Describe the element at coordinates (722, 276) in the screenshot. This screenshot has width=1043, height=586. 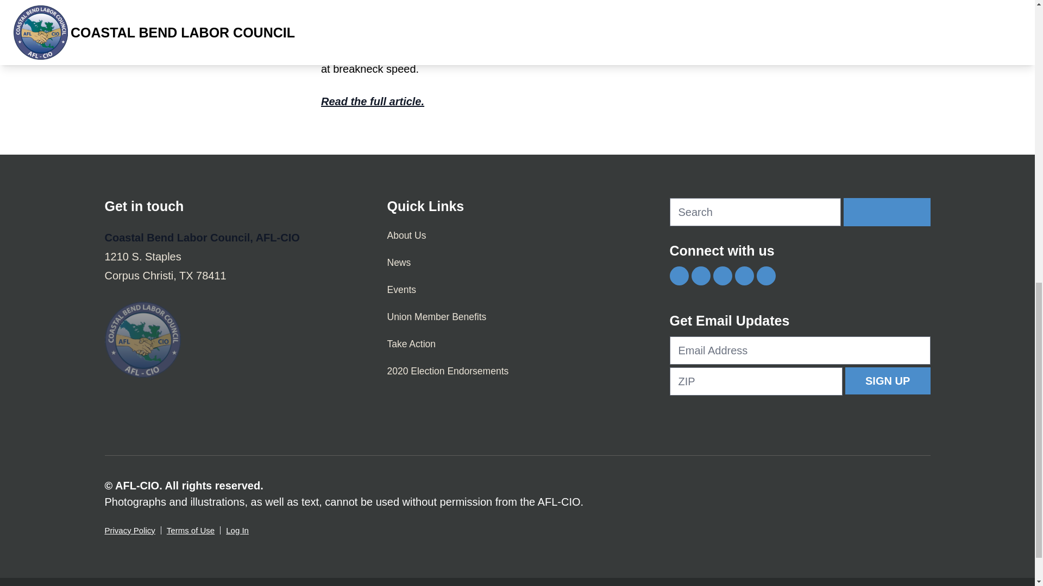
I see `Instagram` at that location.